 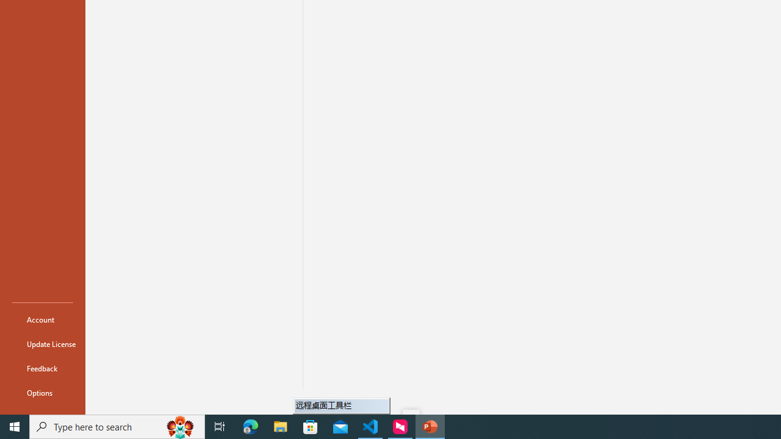 What do you see at coordinates (43, 344) in the screenshot?
I see `Update License` at bounding box center [43, 344].